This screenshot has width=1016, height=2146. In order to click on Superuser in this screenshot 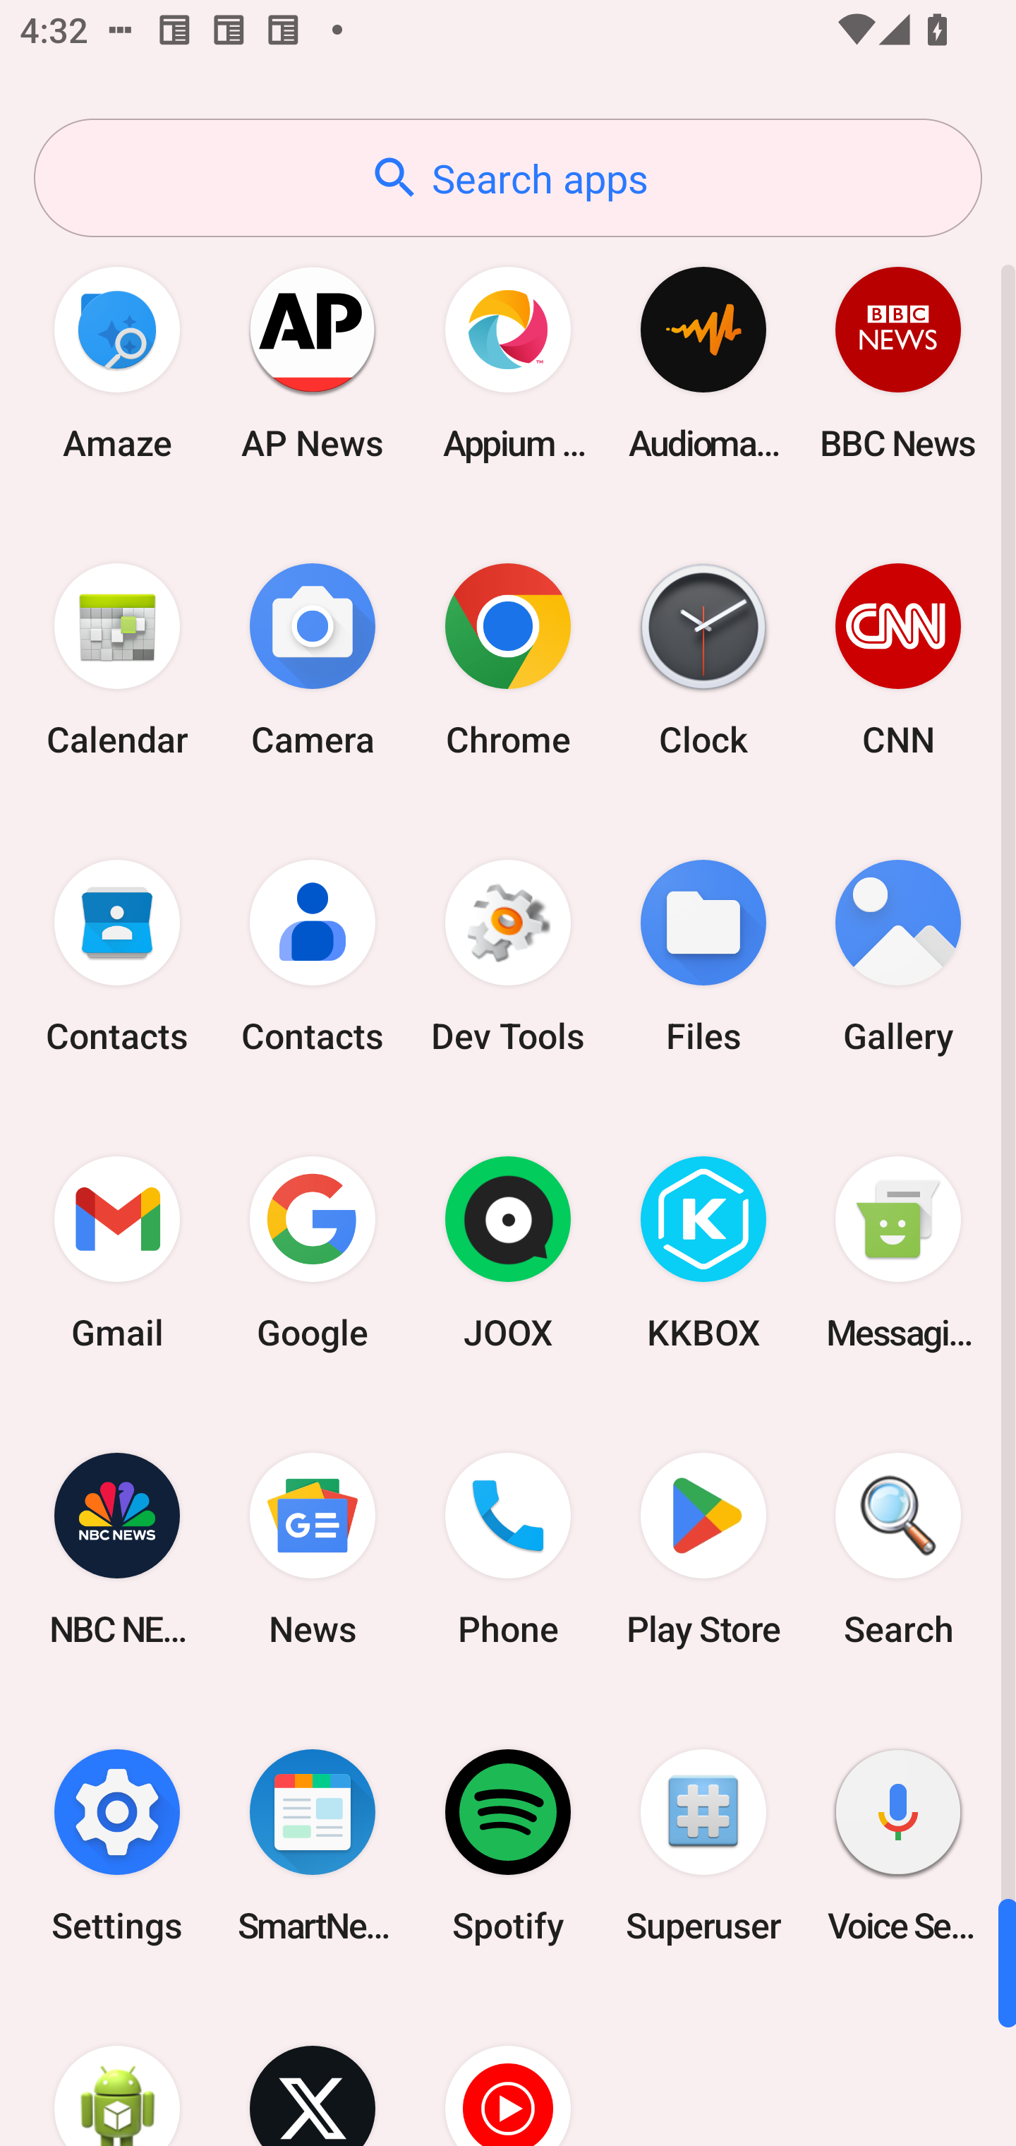, I will do `click(703, 1845)`.